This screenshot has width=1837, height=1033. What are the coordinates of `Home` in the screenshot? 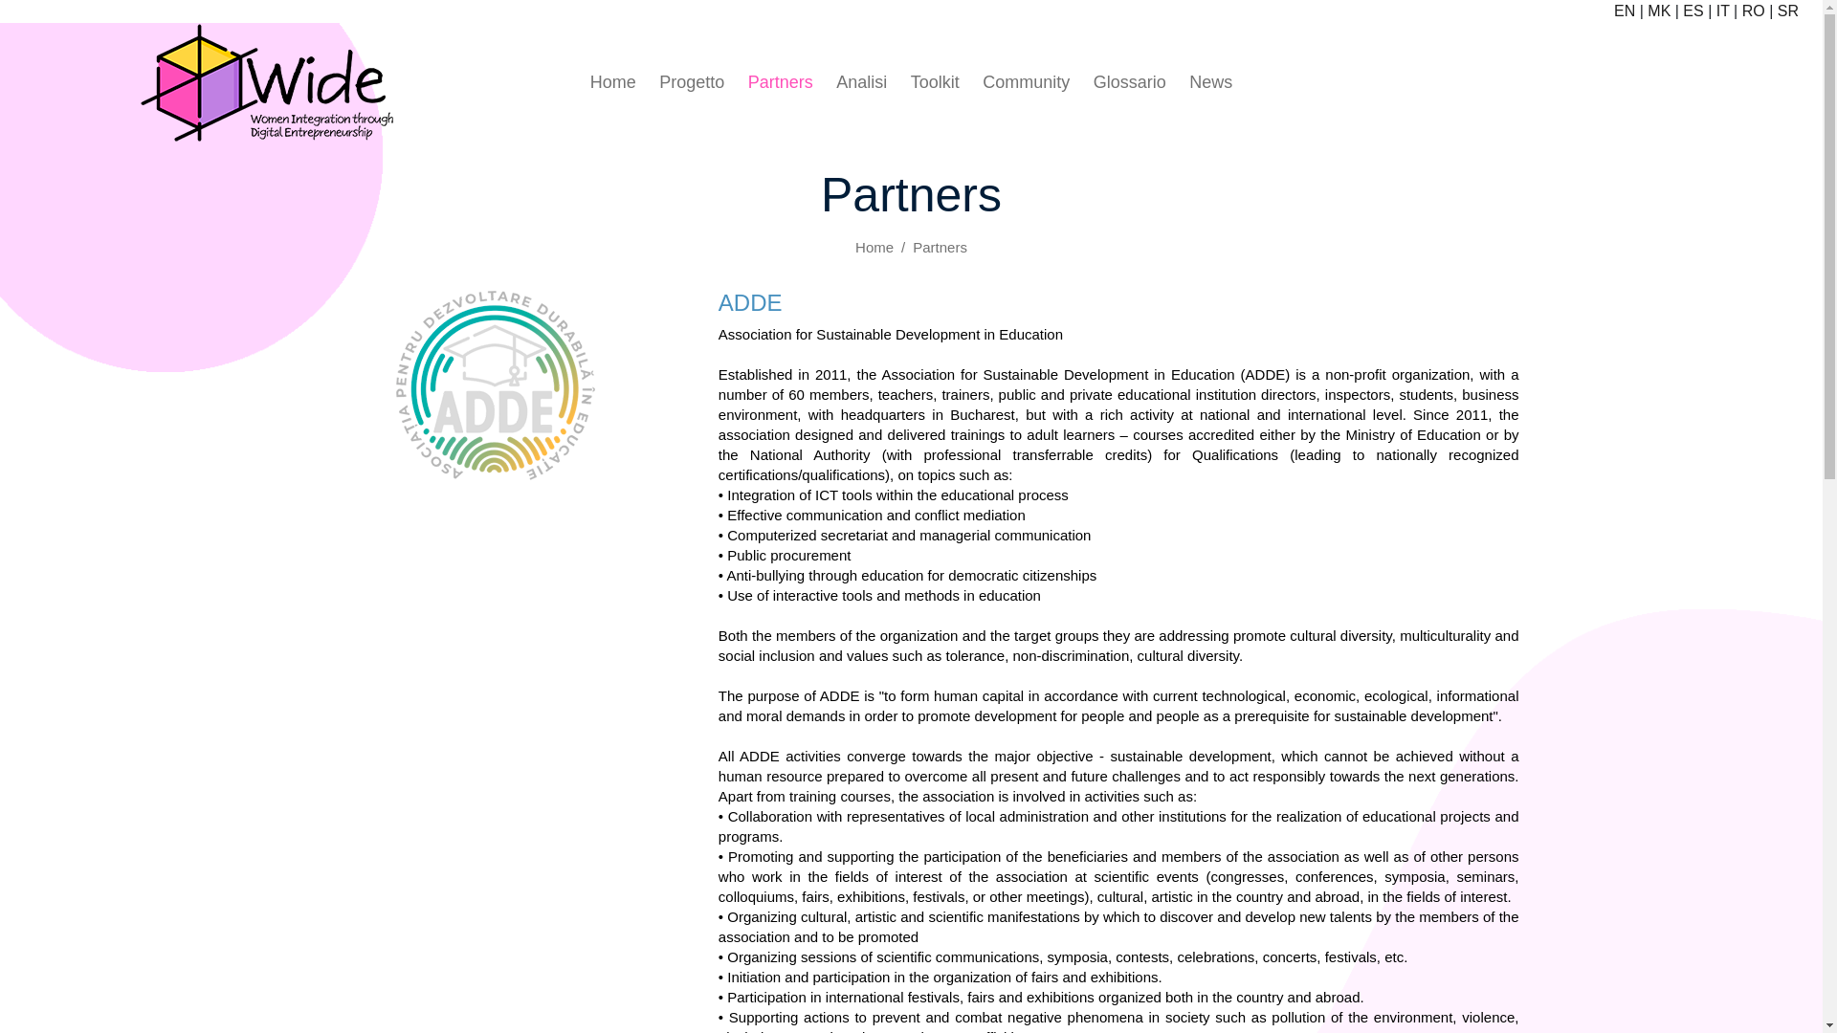 It's located at (612, 82).